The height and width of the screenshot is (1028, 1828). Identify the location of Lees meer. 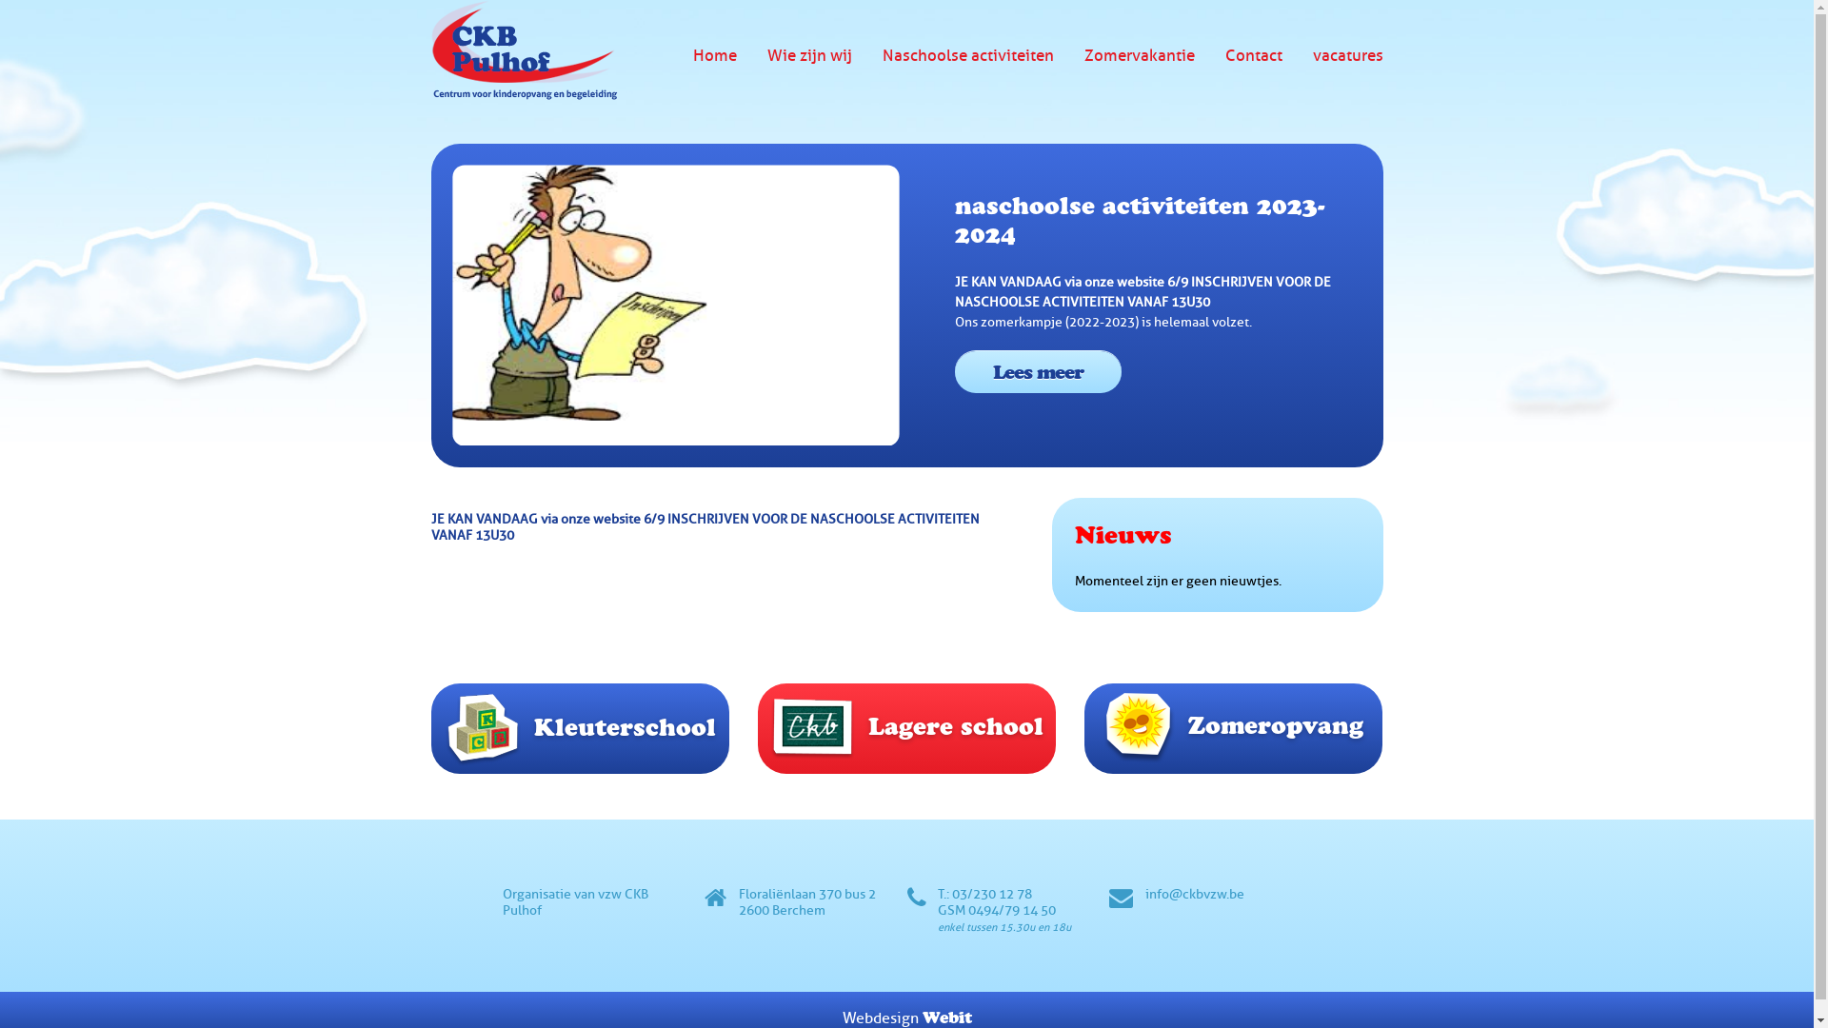
(1038, 372).